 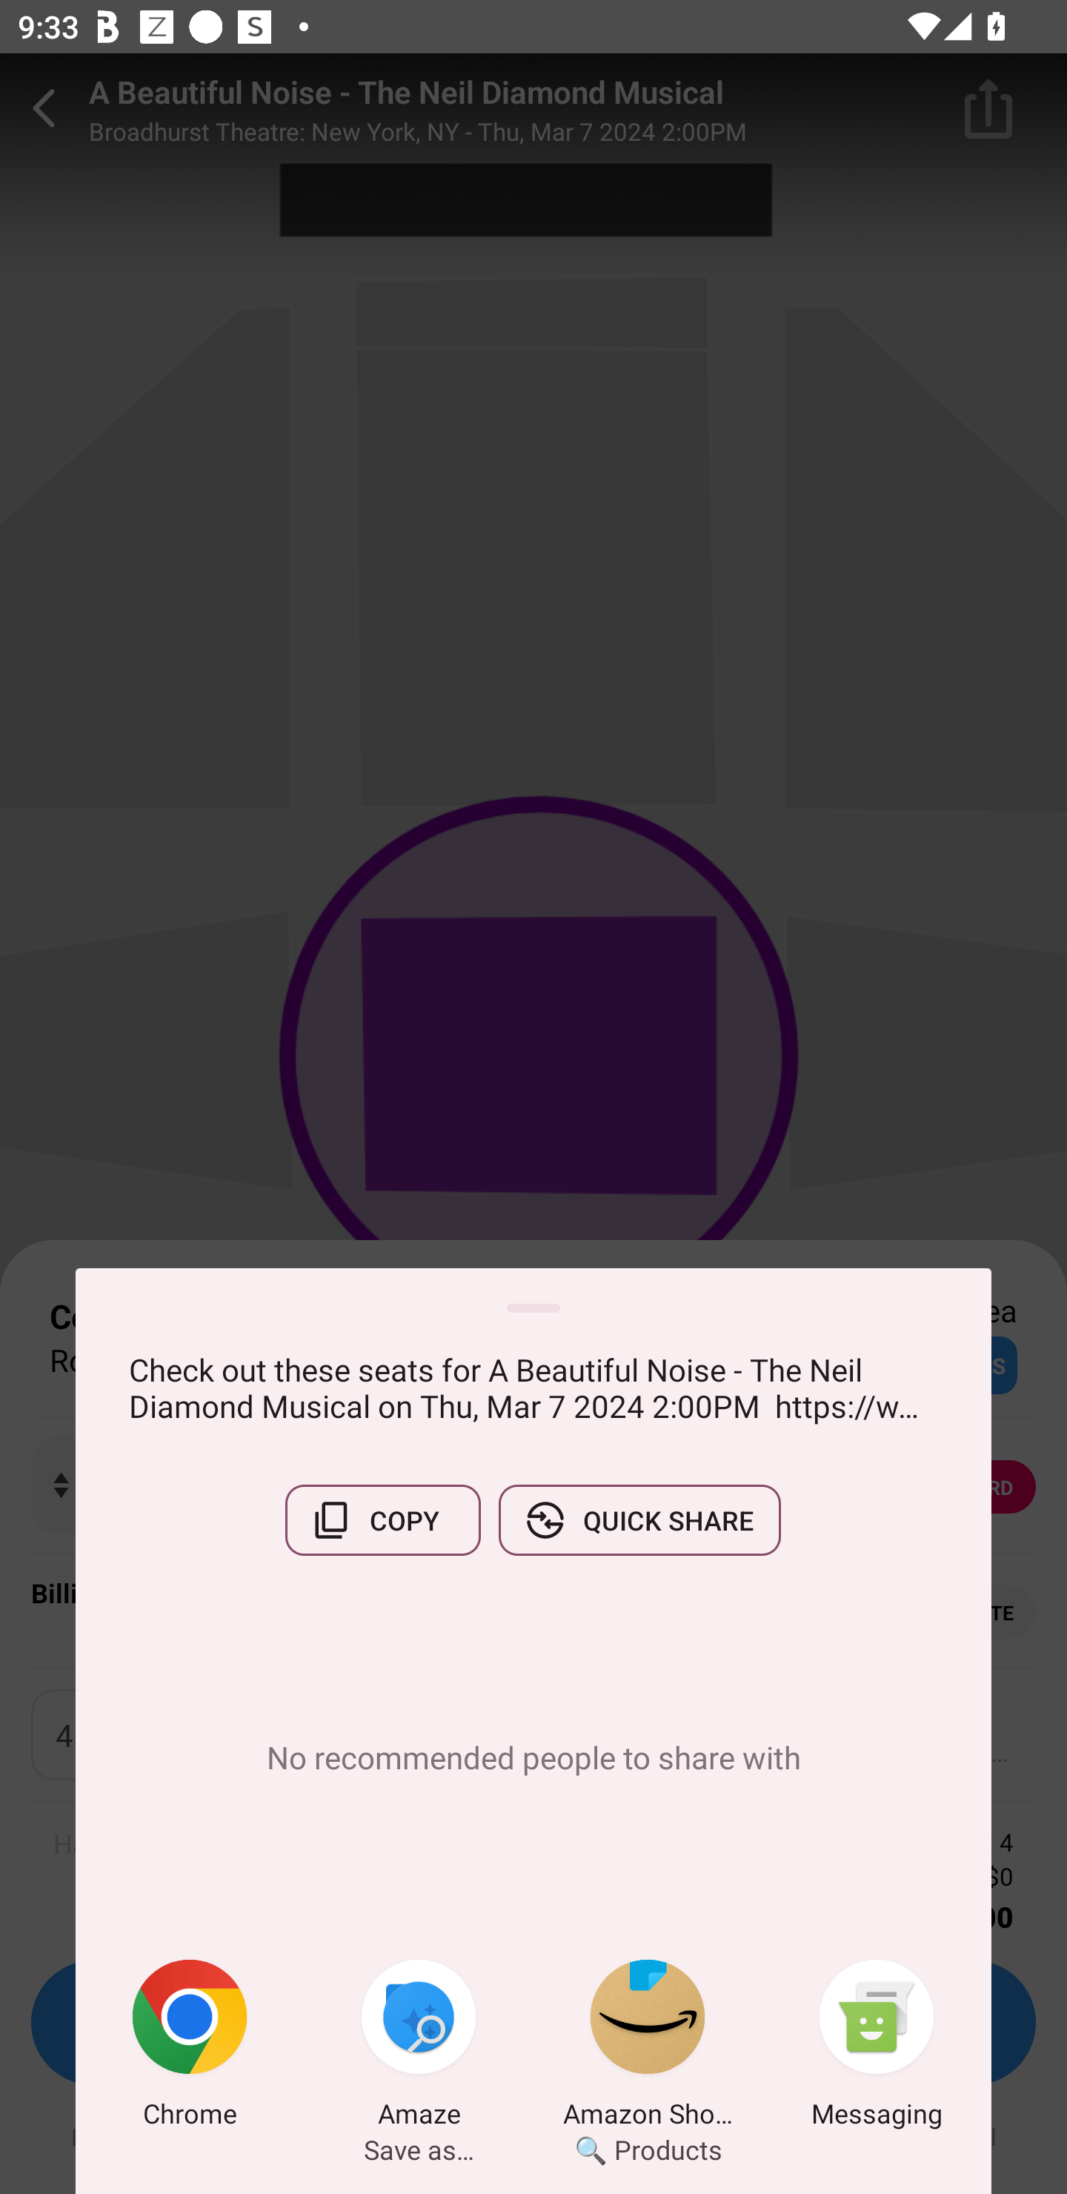 What do you see at coordinates (639, 1520) in the screenshot?
I see `QUICK SHARE` at bounding box center [639, 1520].